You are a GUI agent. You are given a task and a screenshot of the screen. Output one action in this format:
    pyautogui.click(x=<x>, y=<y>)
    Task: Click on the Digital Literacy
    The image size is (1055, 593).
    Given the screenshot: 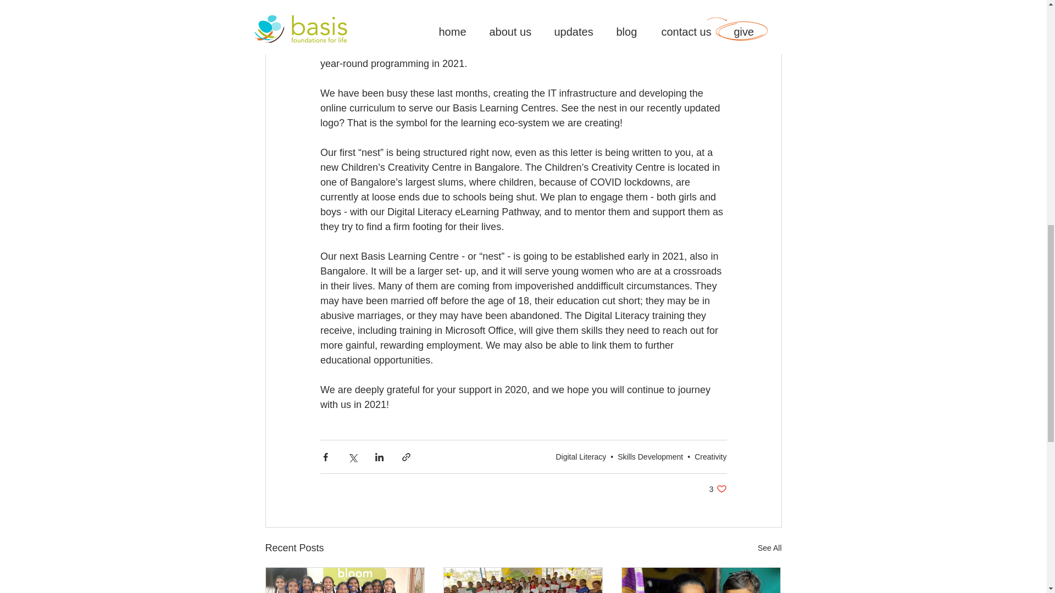 What is the action you would take?
    pyautogui.click(x=580, y=457)
    